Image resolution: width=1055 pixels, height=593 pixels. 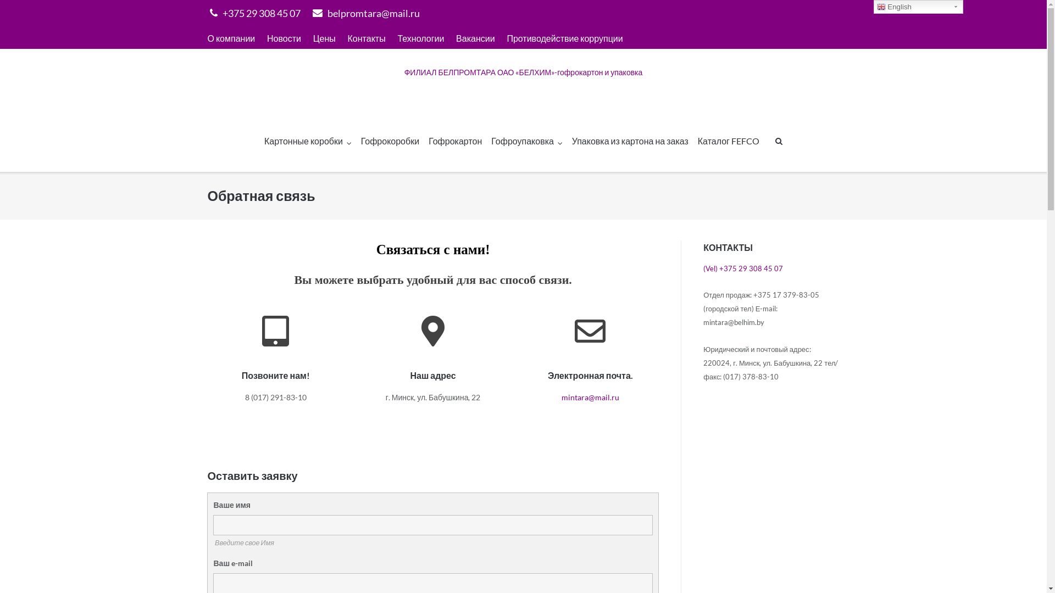 I want to click on mintara@mail.ru, so click(x=590, y=398).